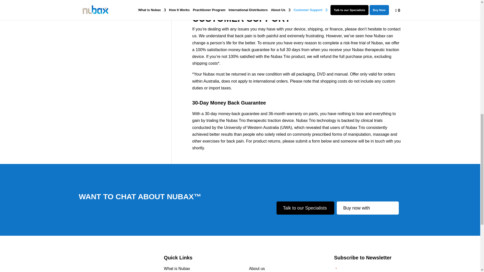 The width and height of the screenshot is (484, 272). Describe the element at coordinates (305, 208) in the screenshot. I see `Talk to our Specialists` at that location.